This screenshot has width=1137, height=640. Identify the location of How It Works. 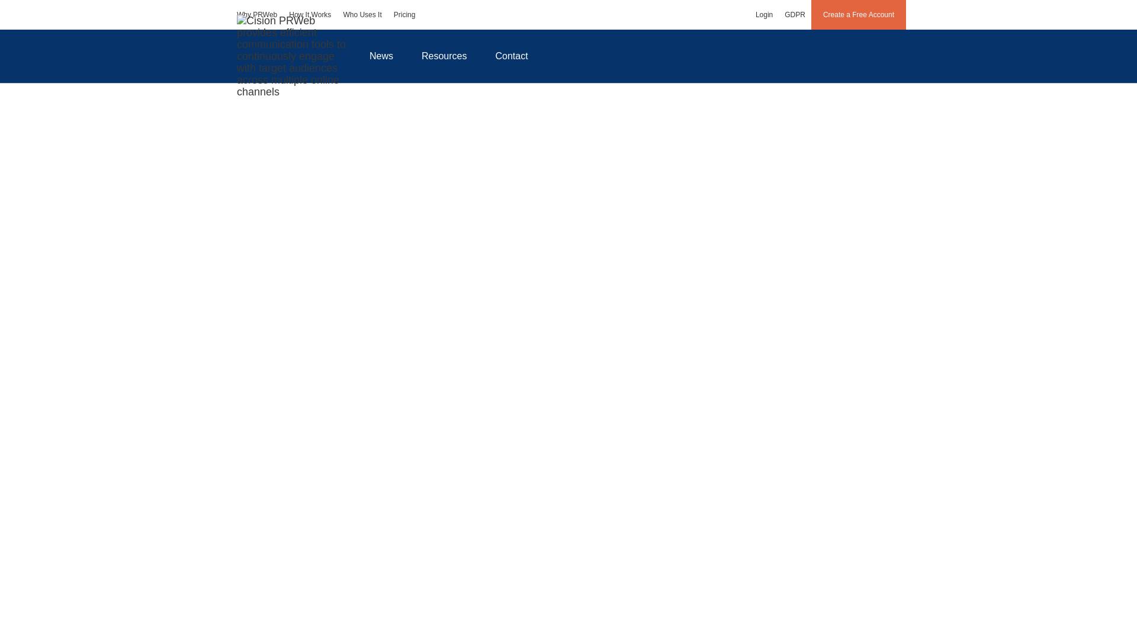
(310, 14).